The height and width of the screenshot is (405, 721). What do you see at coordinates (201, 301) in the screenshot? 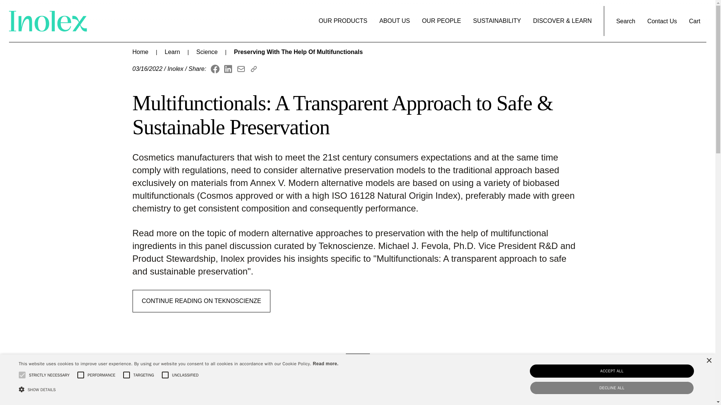
I see `CONTINUE READING ON TEKNOSCIENZE` at bounding box center [201, 301].